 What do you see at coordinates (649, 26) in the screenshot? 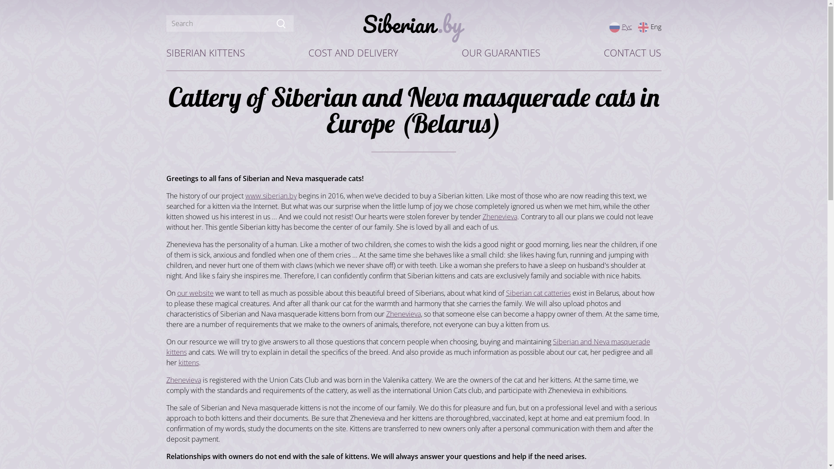
I see `Eng` at bounding box center [649, 26].